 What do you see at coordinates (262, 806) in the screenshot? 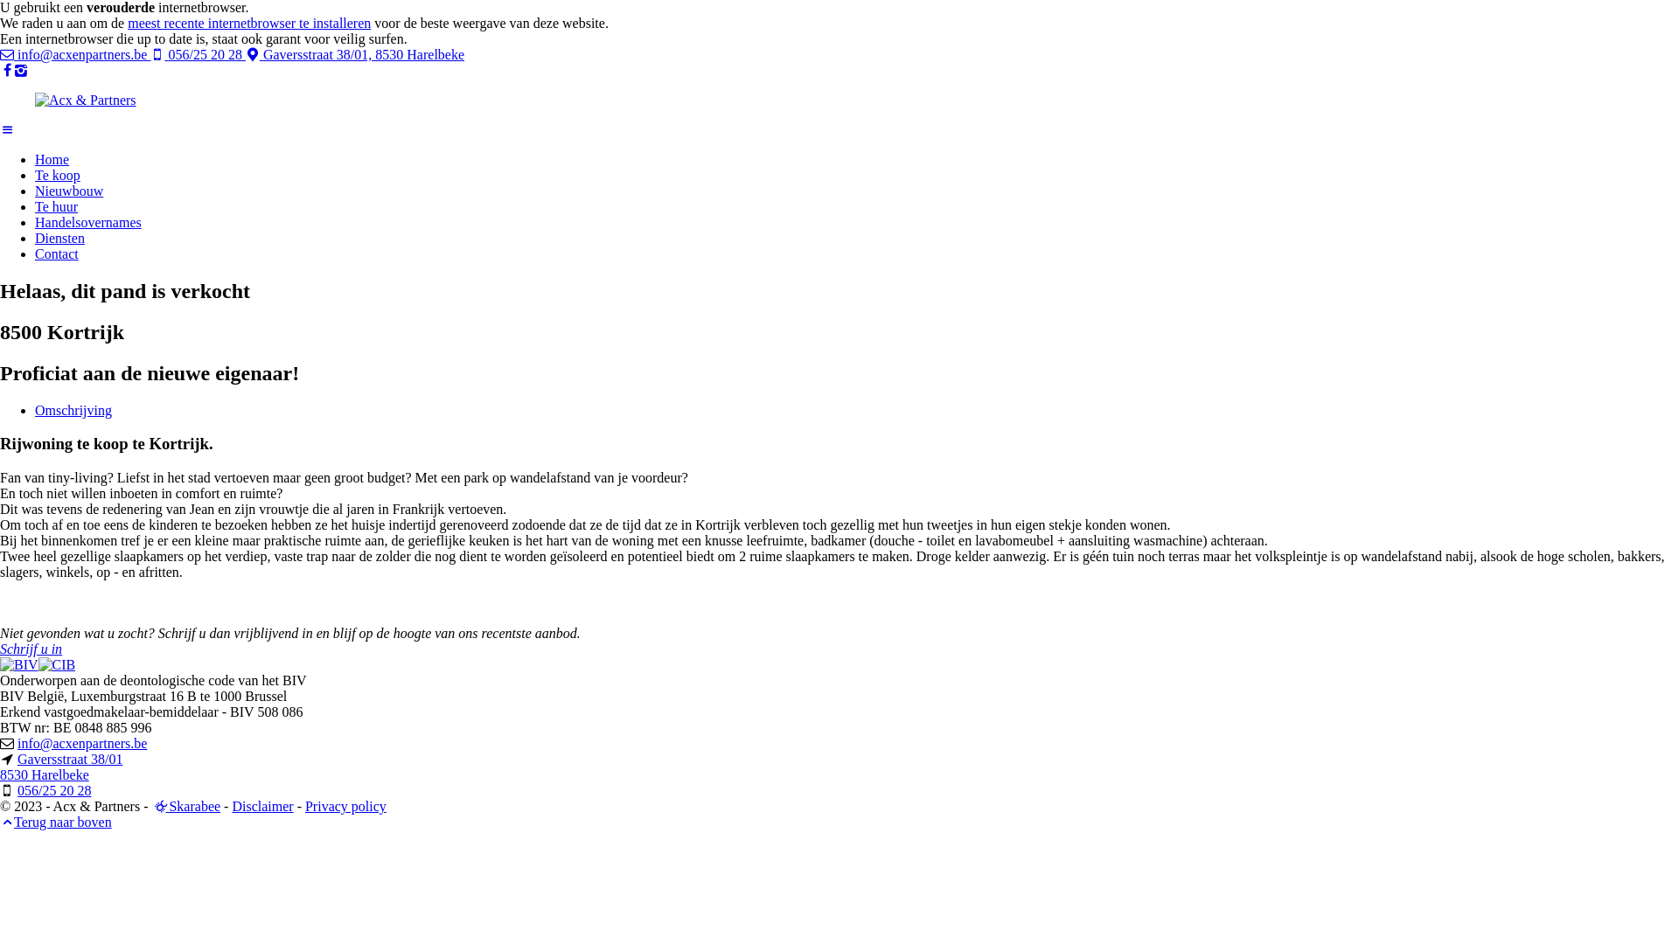
I see `Disclaimer` at bounding box center [262, 806].